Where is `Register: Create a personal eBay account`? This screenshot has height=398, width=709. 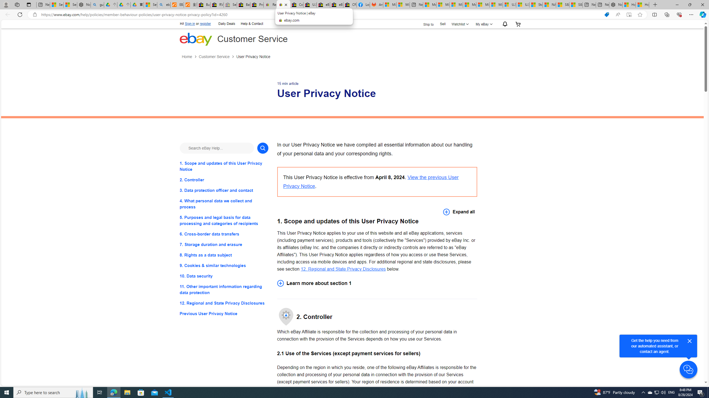
Register: Create a personal eBay account is located at coordinates (270, 5).